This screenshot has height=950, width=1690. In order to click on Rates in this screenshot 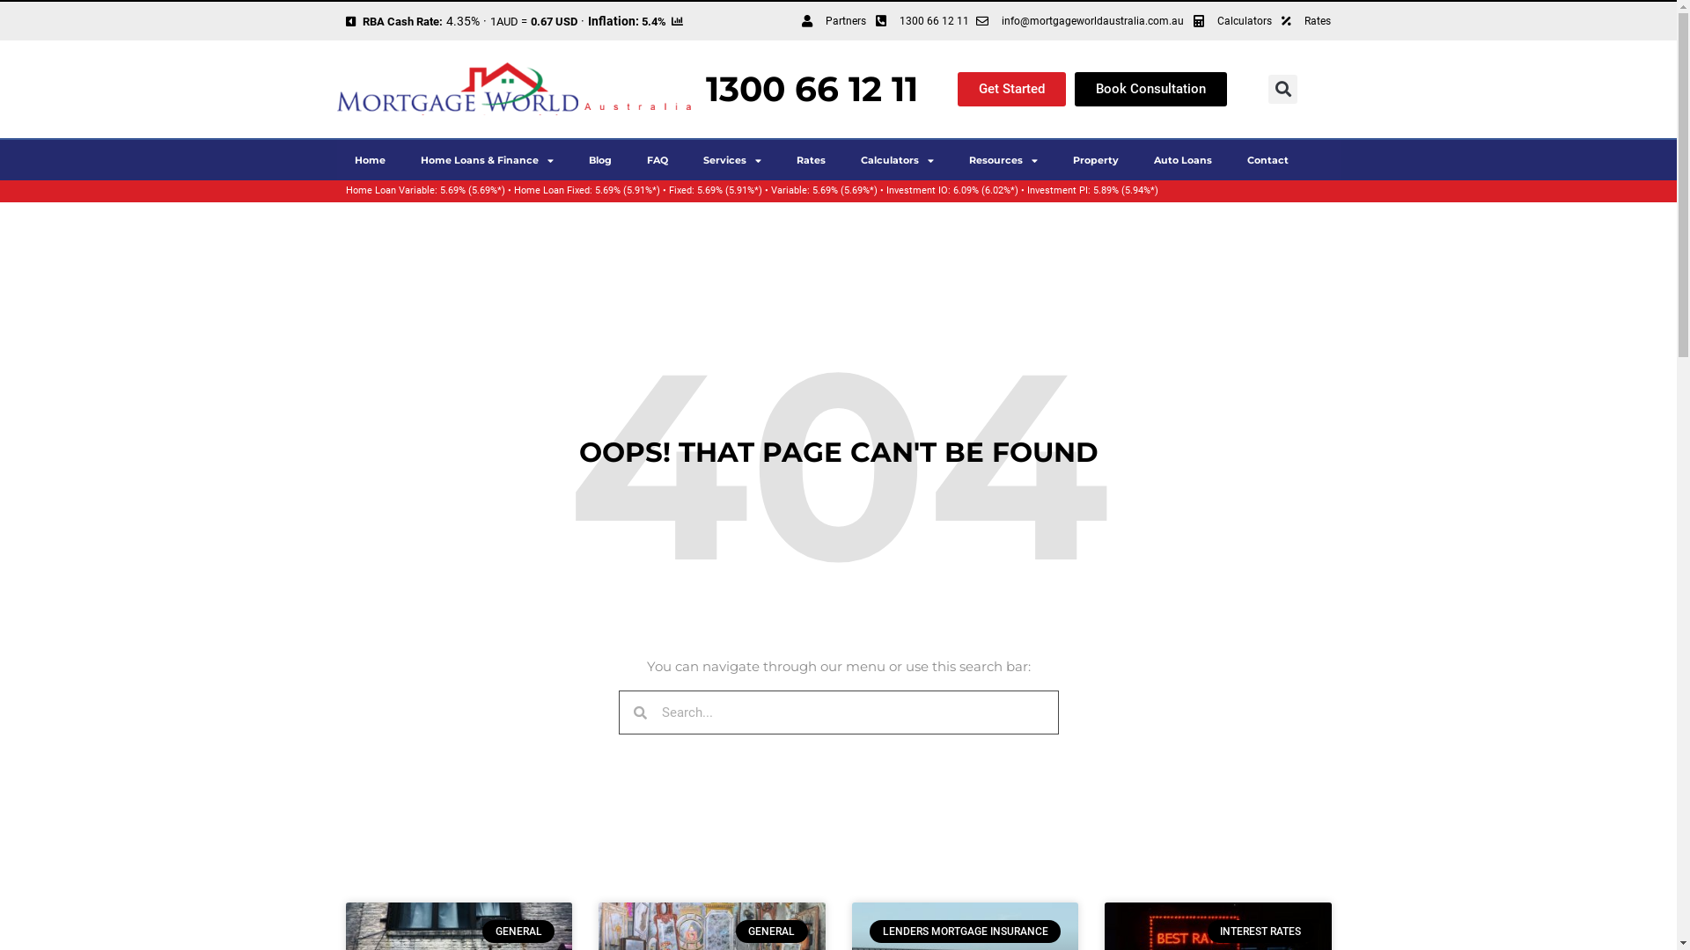, I will do `click(810, 160)`.